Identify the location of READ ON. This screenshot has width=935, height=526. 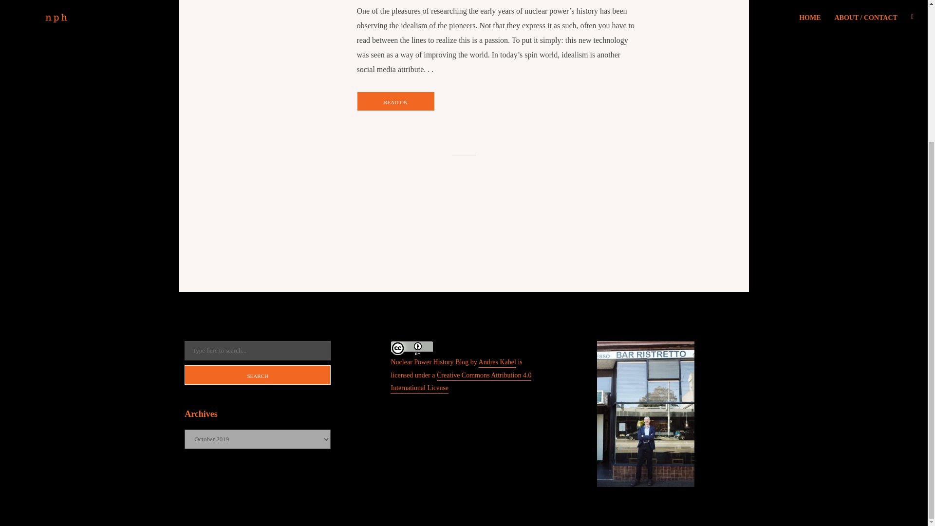
(395, 101).